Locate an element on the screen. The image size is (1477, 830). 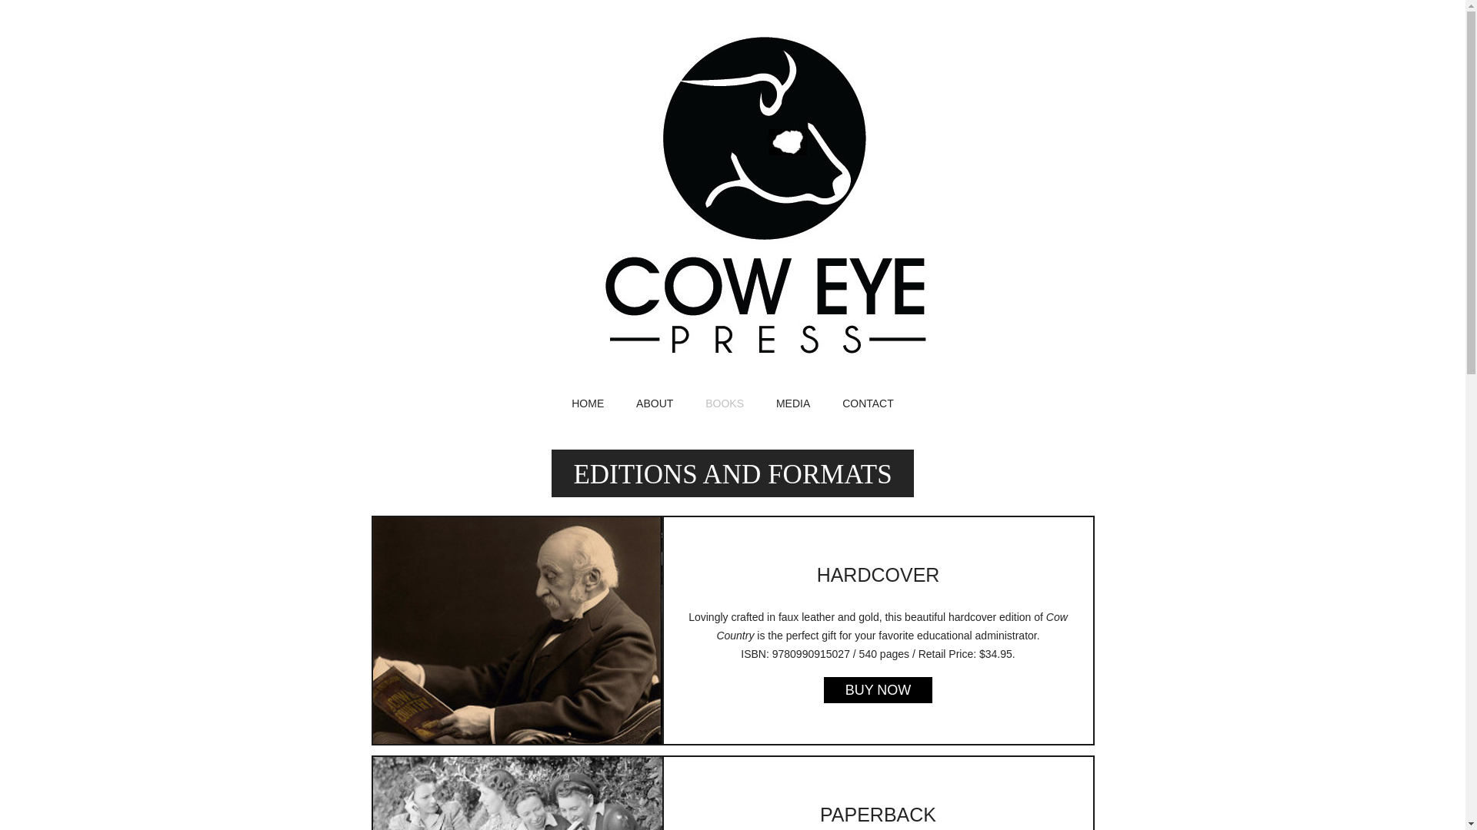
BUY NOW is located at coordinates (879, 690).